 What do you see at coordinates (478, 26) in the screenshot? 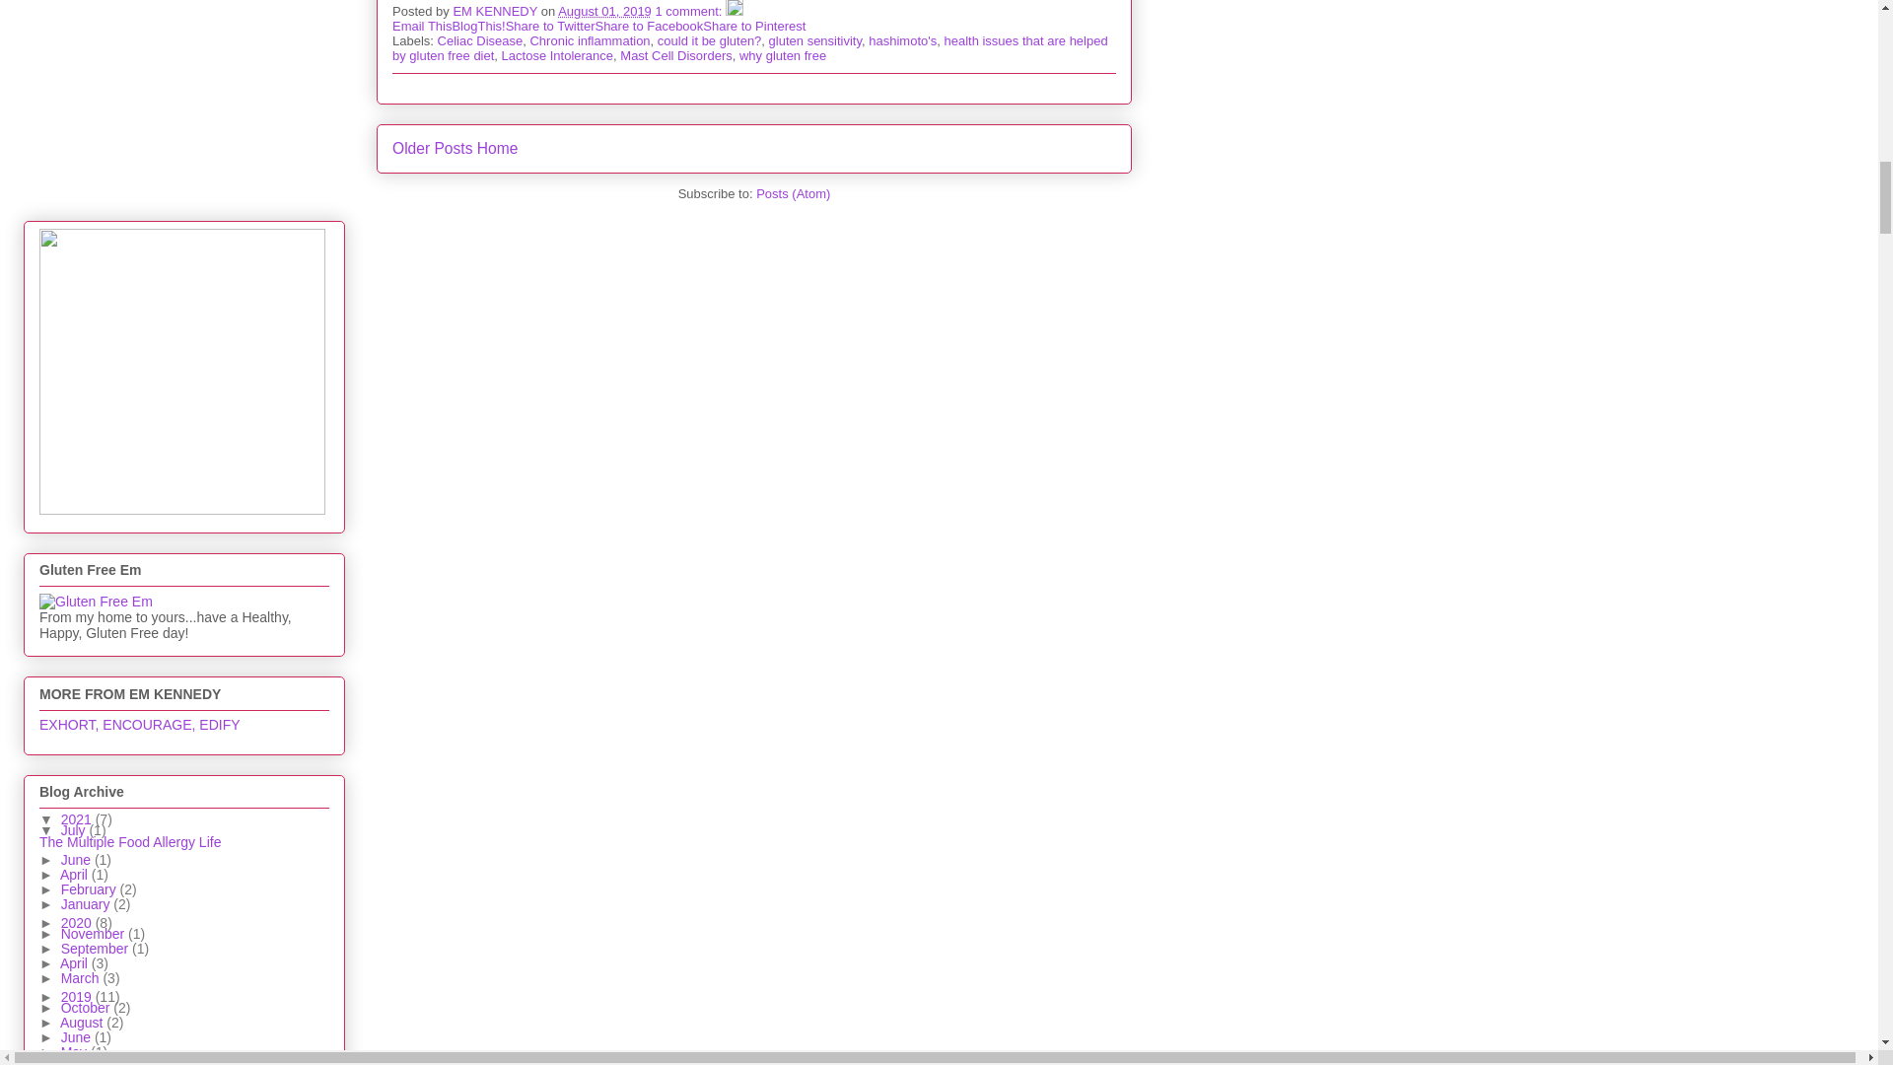
I see `BlogThis!` at bounding box center [478, 26].